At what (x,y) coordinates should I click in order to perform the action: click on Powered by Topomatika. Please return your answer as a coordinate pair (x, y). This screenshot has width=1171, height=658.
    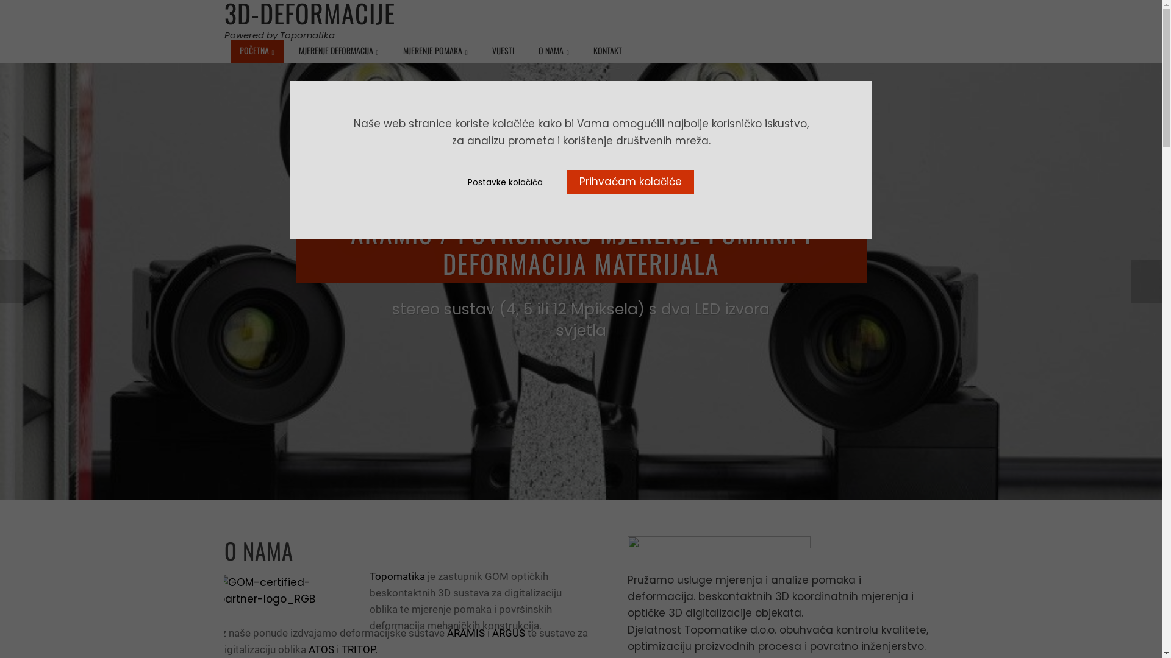
    Looking at the image, I should click on (279, 35).